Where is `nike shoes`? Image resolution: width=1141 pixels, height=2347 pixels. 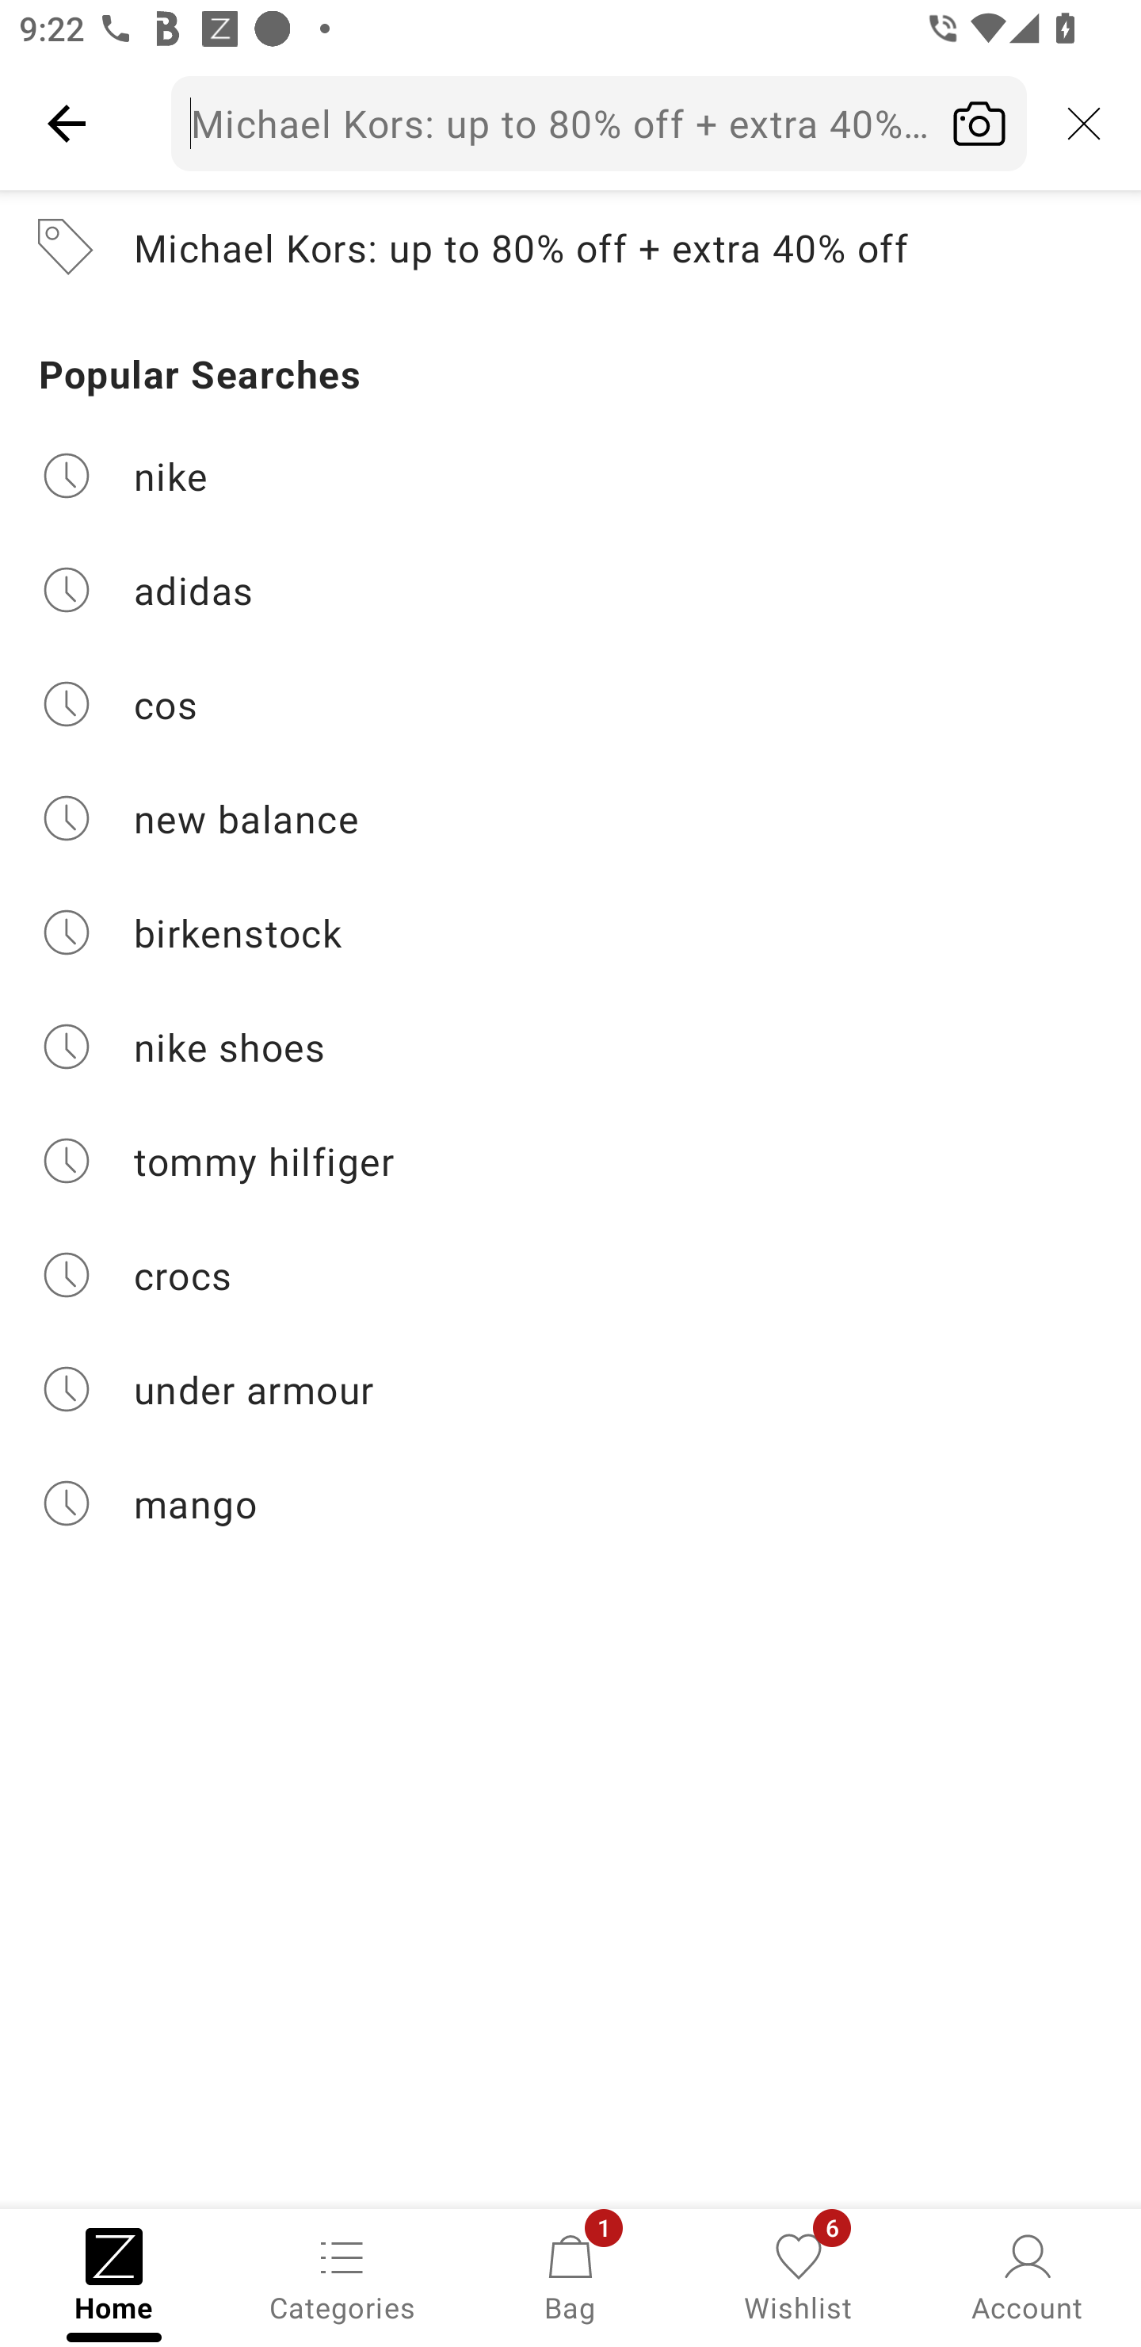 nike shoes is located at coordinates (570, 1047).